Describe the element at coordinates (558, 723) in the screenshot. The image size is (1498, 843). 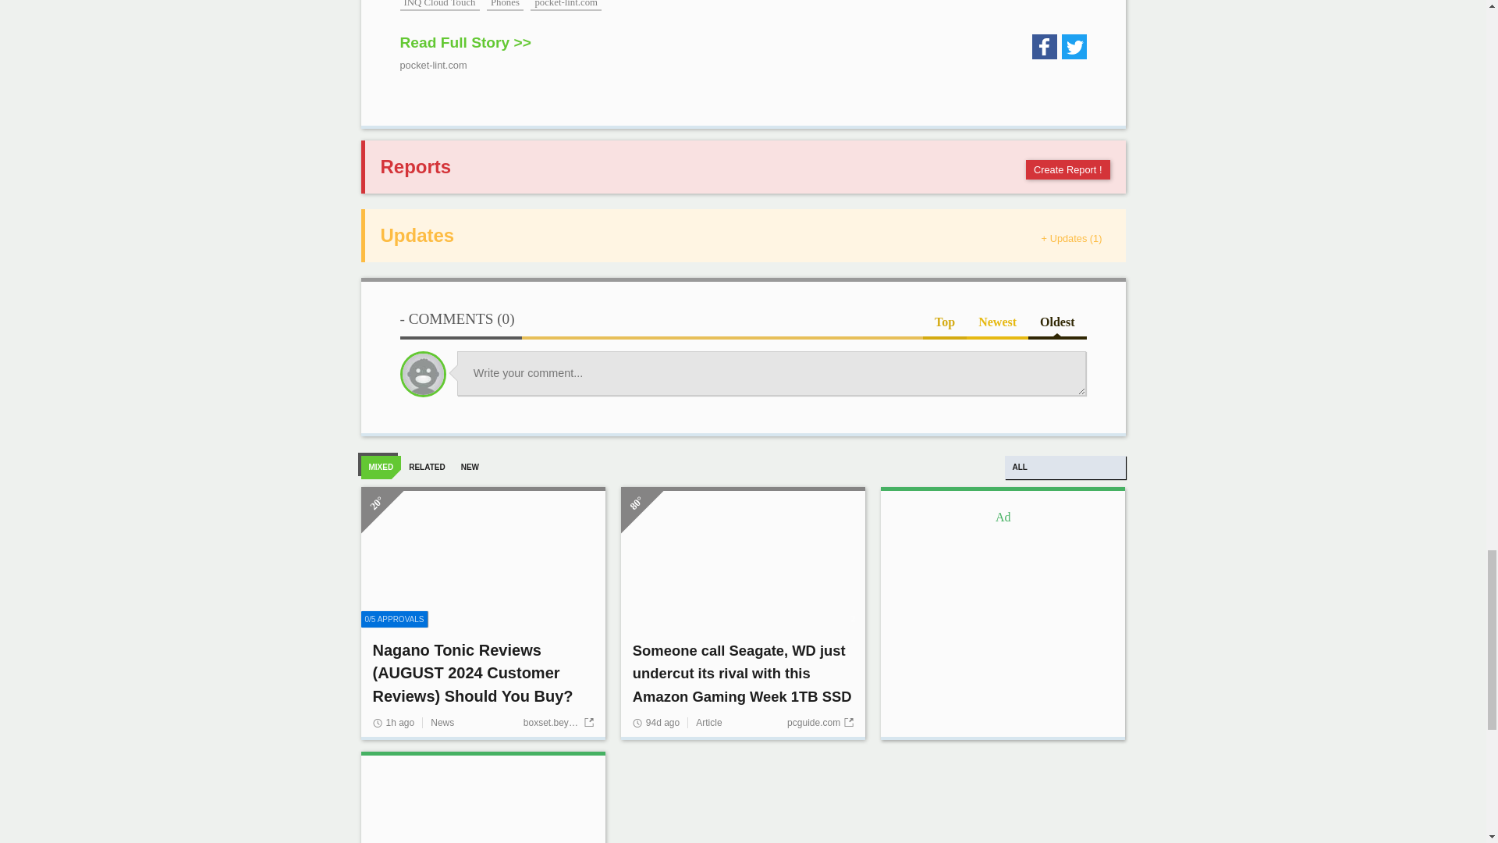
I see `Go to source: boxset.beyonce.com` at that location.